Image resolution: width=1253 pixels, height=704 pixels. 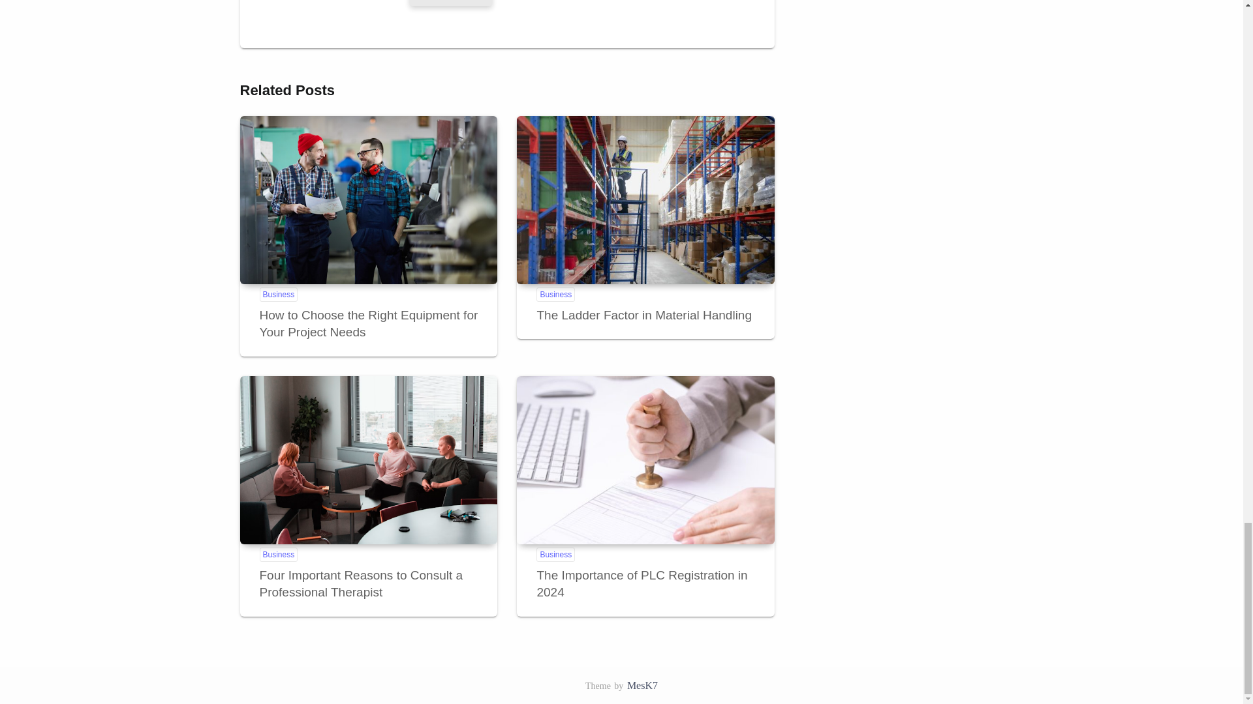 I want to click on The Importance of PLC Registration in 2024, so click(x=645, y=460).